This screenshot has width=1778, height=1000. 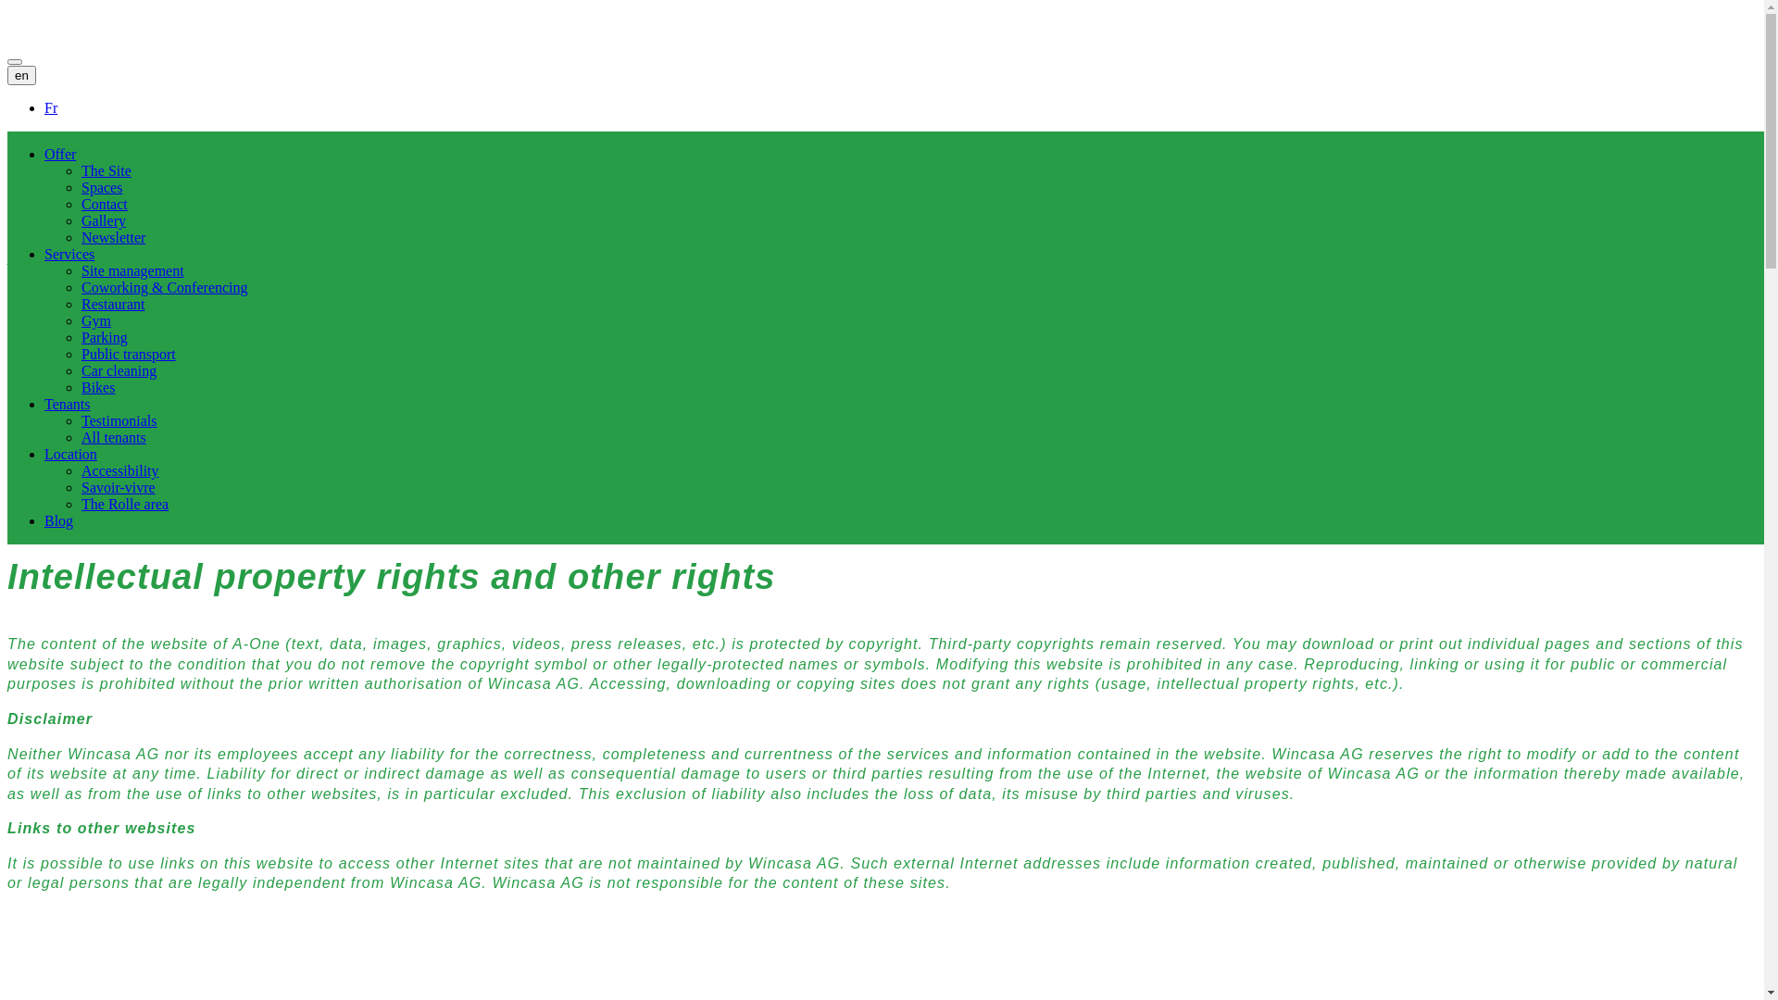 I want to click on Location, so click(x=70, y=454).